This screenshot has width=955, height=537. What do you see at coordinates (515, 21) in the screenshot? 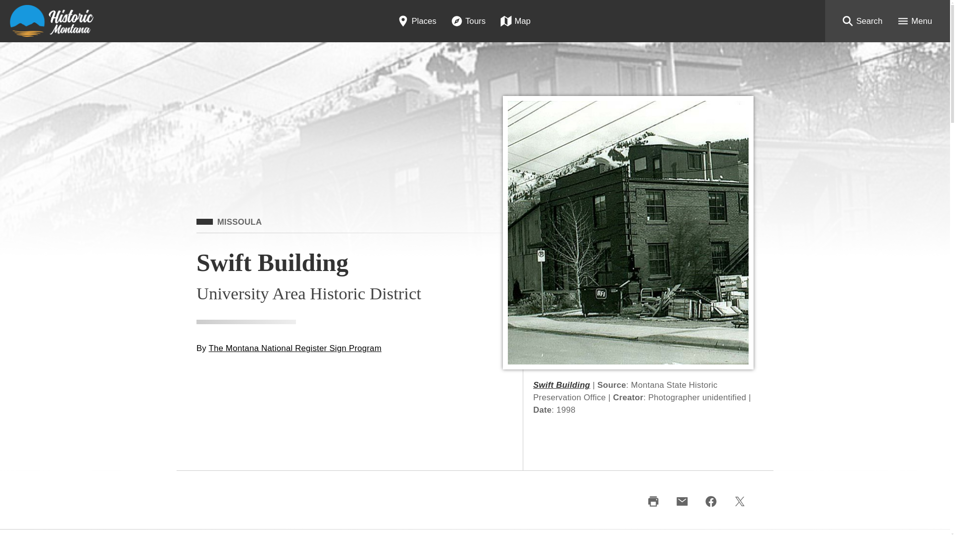
I see `Map` at bounding box center [515, 21].